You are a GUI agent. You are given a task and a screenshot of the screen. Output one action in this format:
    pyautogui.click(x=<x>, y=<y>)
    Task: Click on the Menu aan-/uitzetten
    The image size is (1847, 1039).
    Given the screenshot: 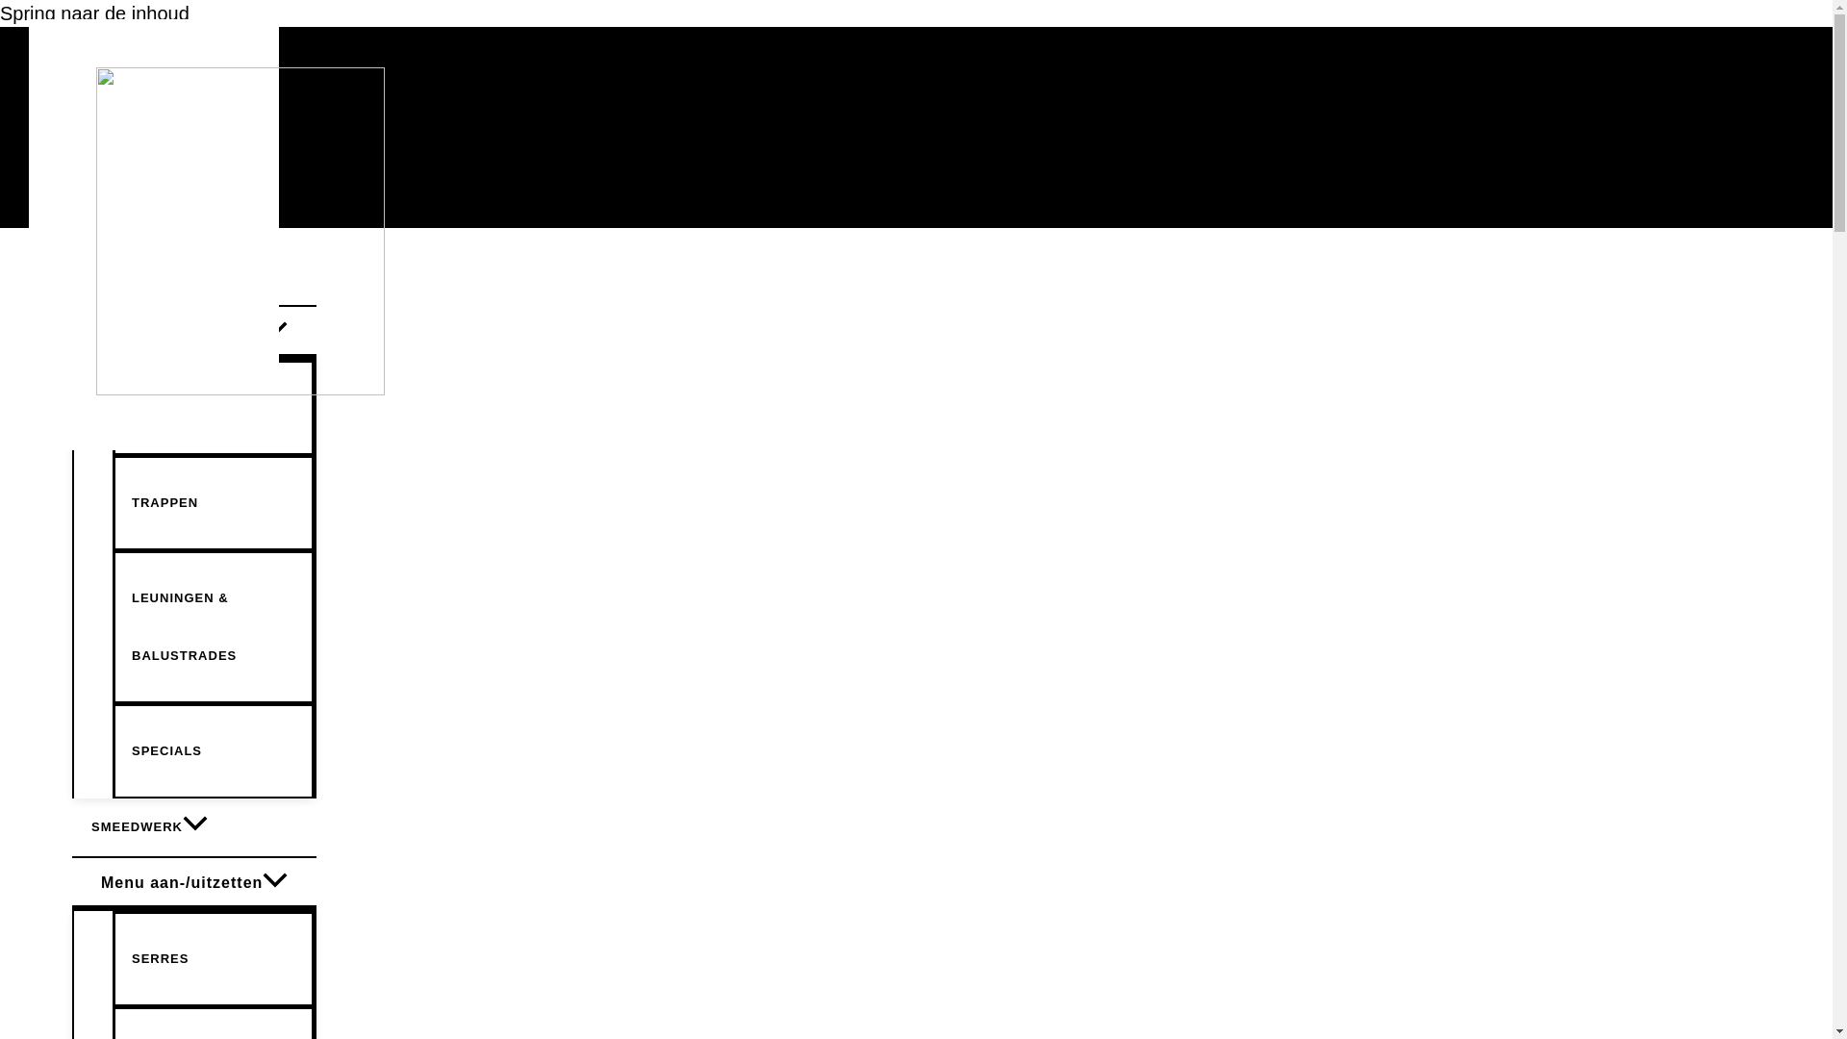 What is the action you would take?
    pyautogui.click(x=194, y=331)
    